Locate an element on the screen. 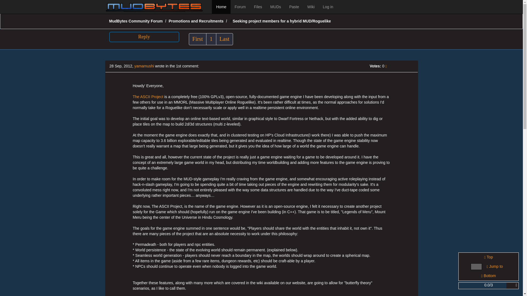  Promotions and Recruitments is located at coordinates (196, 21).